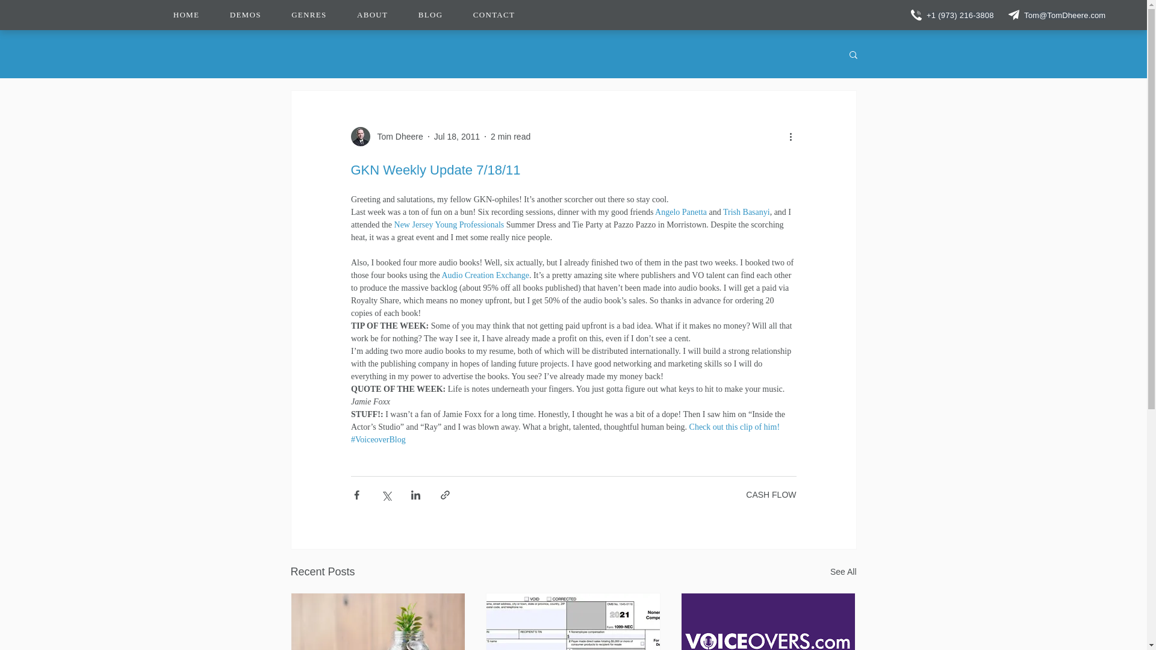 Image resolution: width=1156 pixels, height=650 pixels. What do you see at coordinates (449, 225) in the screenshot?
I see `New Jersey Young Professionals` at bounding box center [449, 225].